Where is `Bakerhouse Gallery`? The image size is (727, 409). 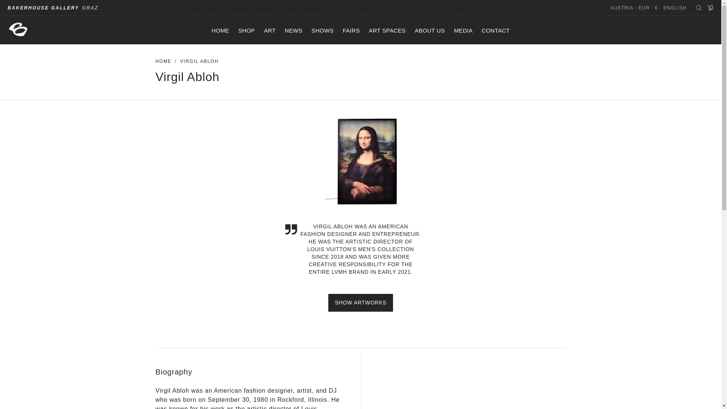 Bakerhouse Gallery is located at coordinates (18, 30).